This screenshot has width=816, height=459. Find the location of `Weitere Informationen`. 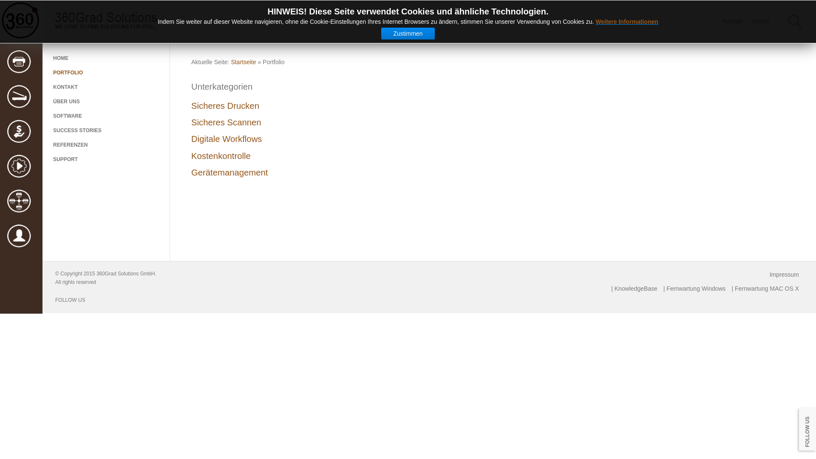

Weitere Informationen is located at coordinates (627, 22).